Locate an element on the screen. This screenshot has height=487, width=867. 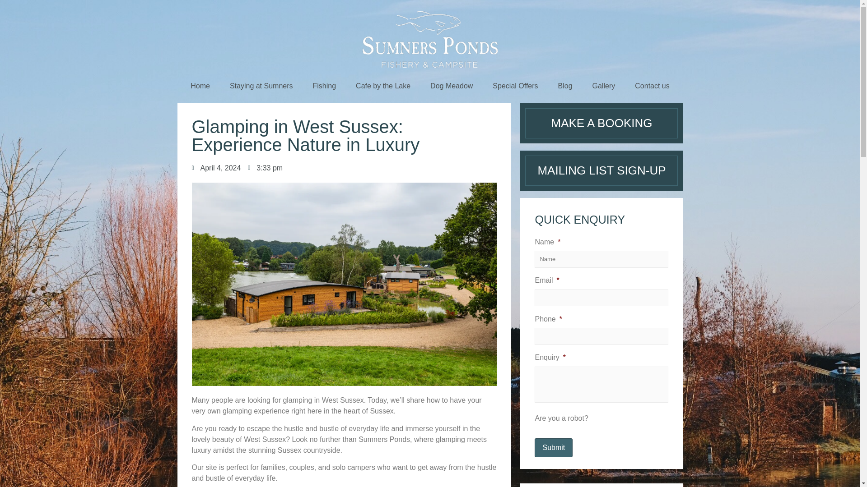
Staying at Sumners is located at coordinates (261, 86).